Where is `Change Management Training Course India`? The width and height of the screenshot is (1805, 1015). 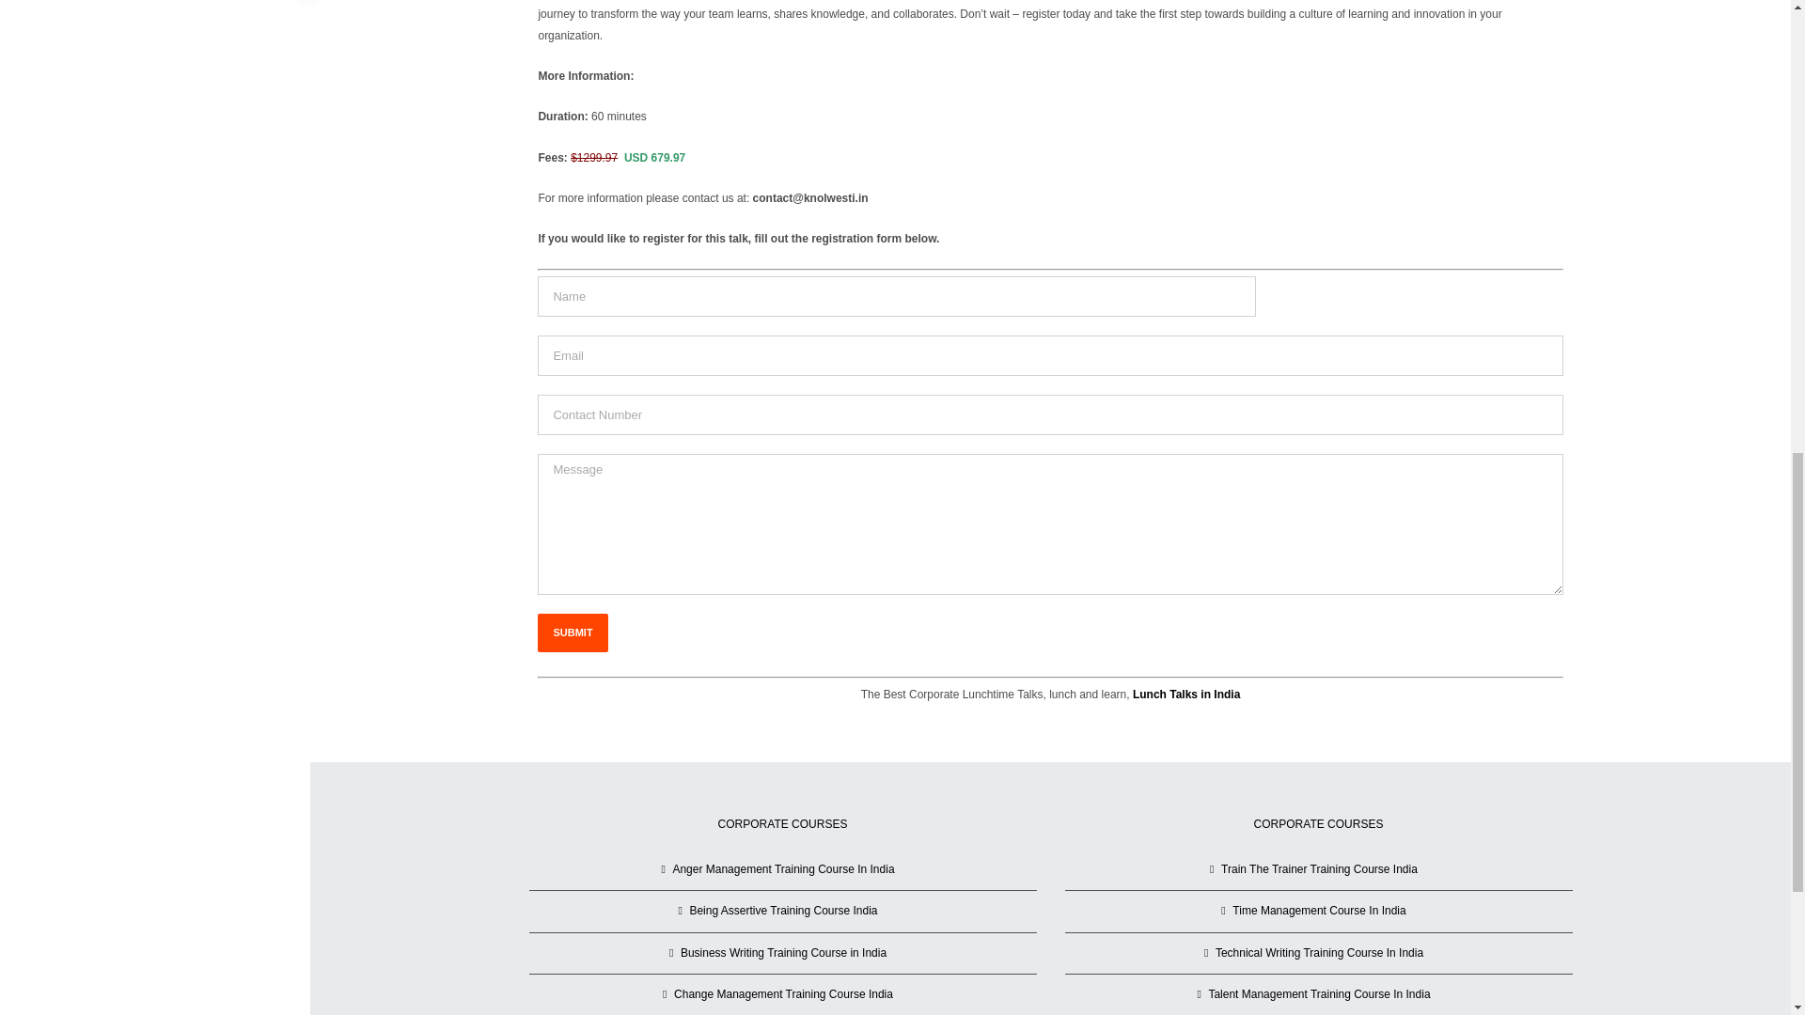 Change Management Training Course India is located at coordinates (783, 994).